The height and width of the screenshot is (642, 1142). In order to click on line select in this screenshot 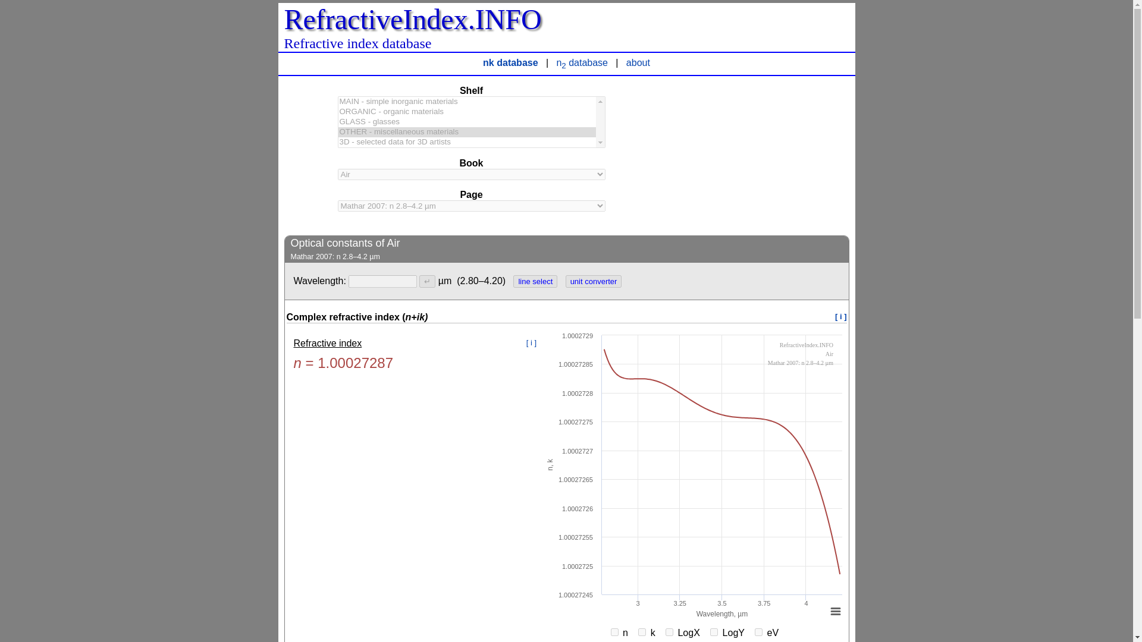, I will do `click(535, 281)`.